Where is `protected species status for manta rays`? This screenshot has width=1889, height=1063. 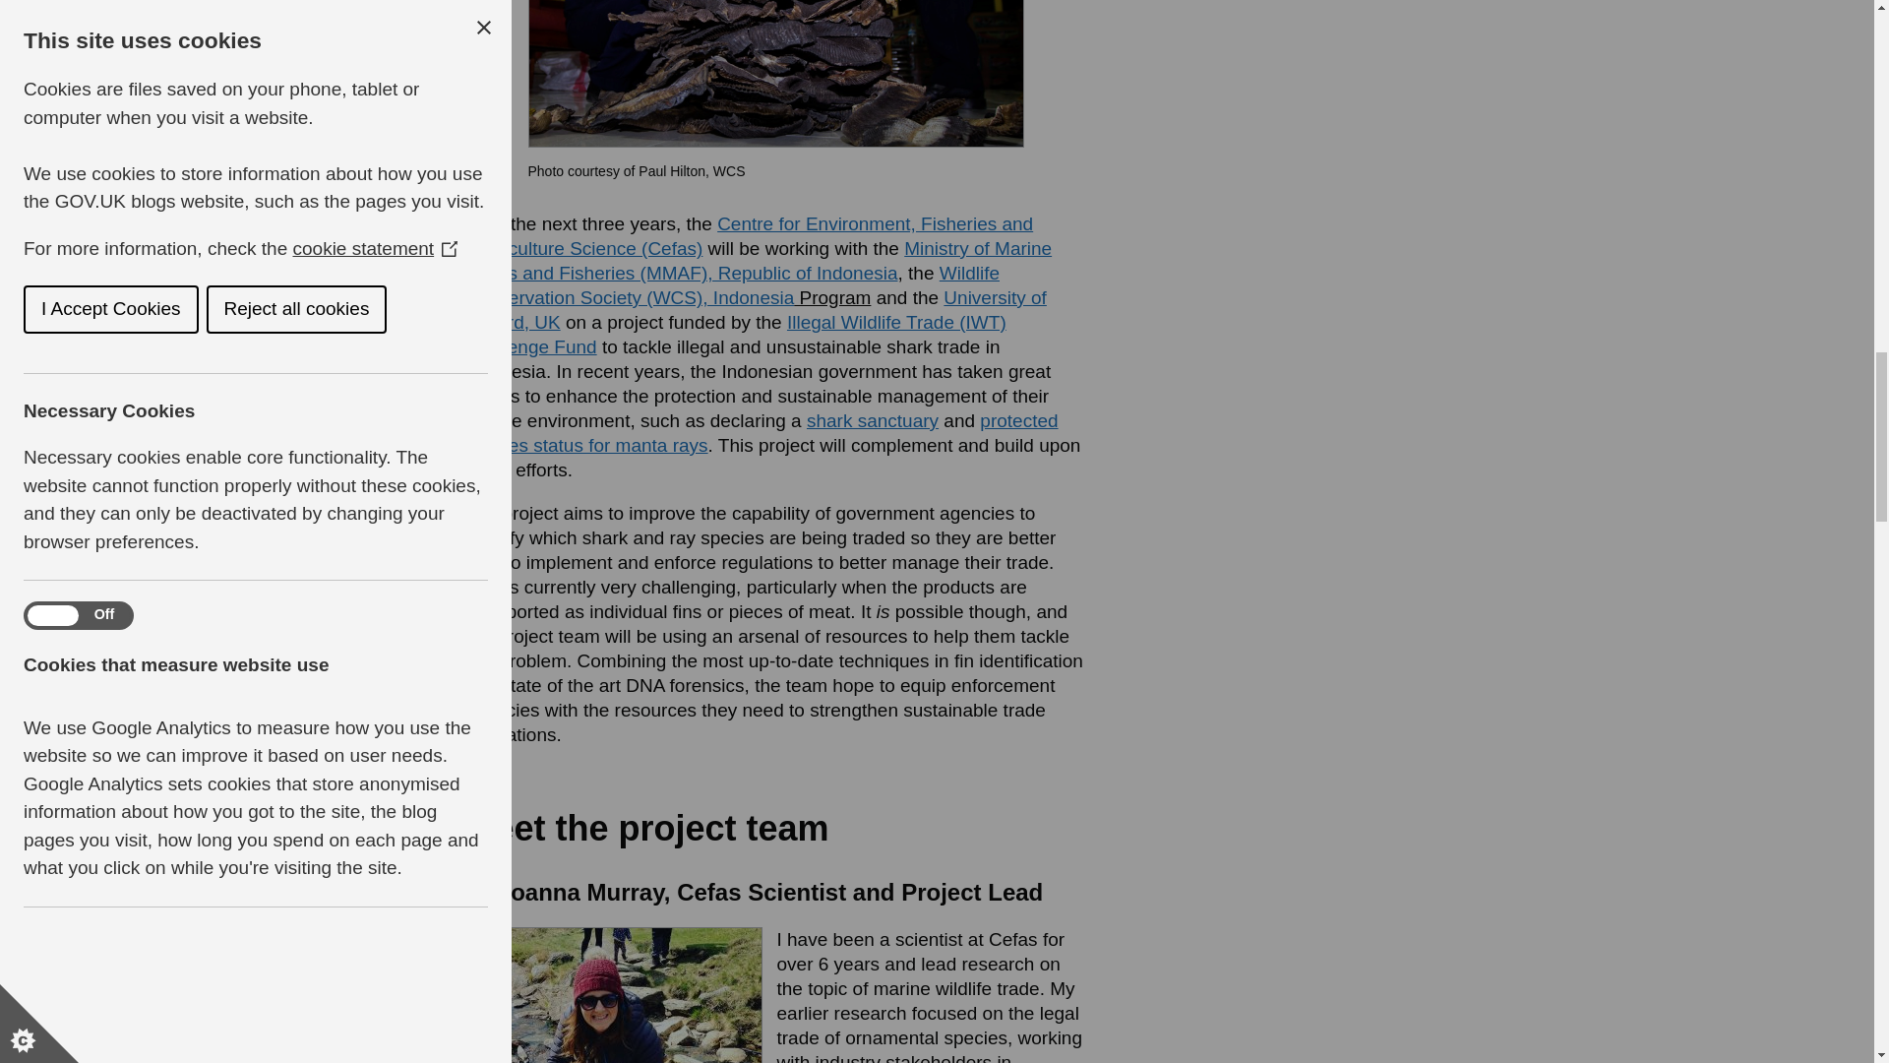
protected species status for manta rays is located at coordinates (762, 433).